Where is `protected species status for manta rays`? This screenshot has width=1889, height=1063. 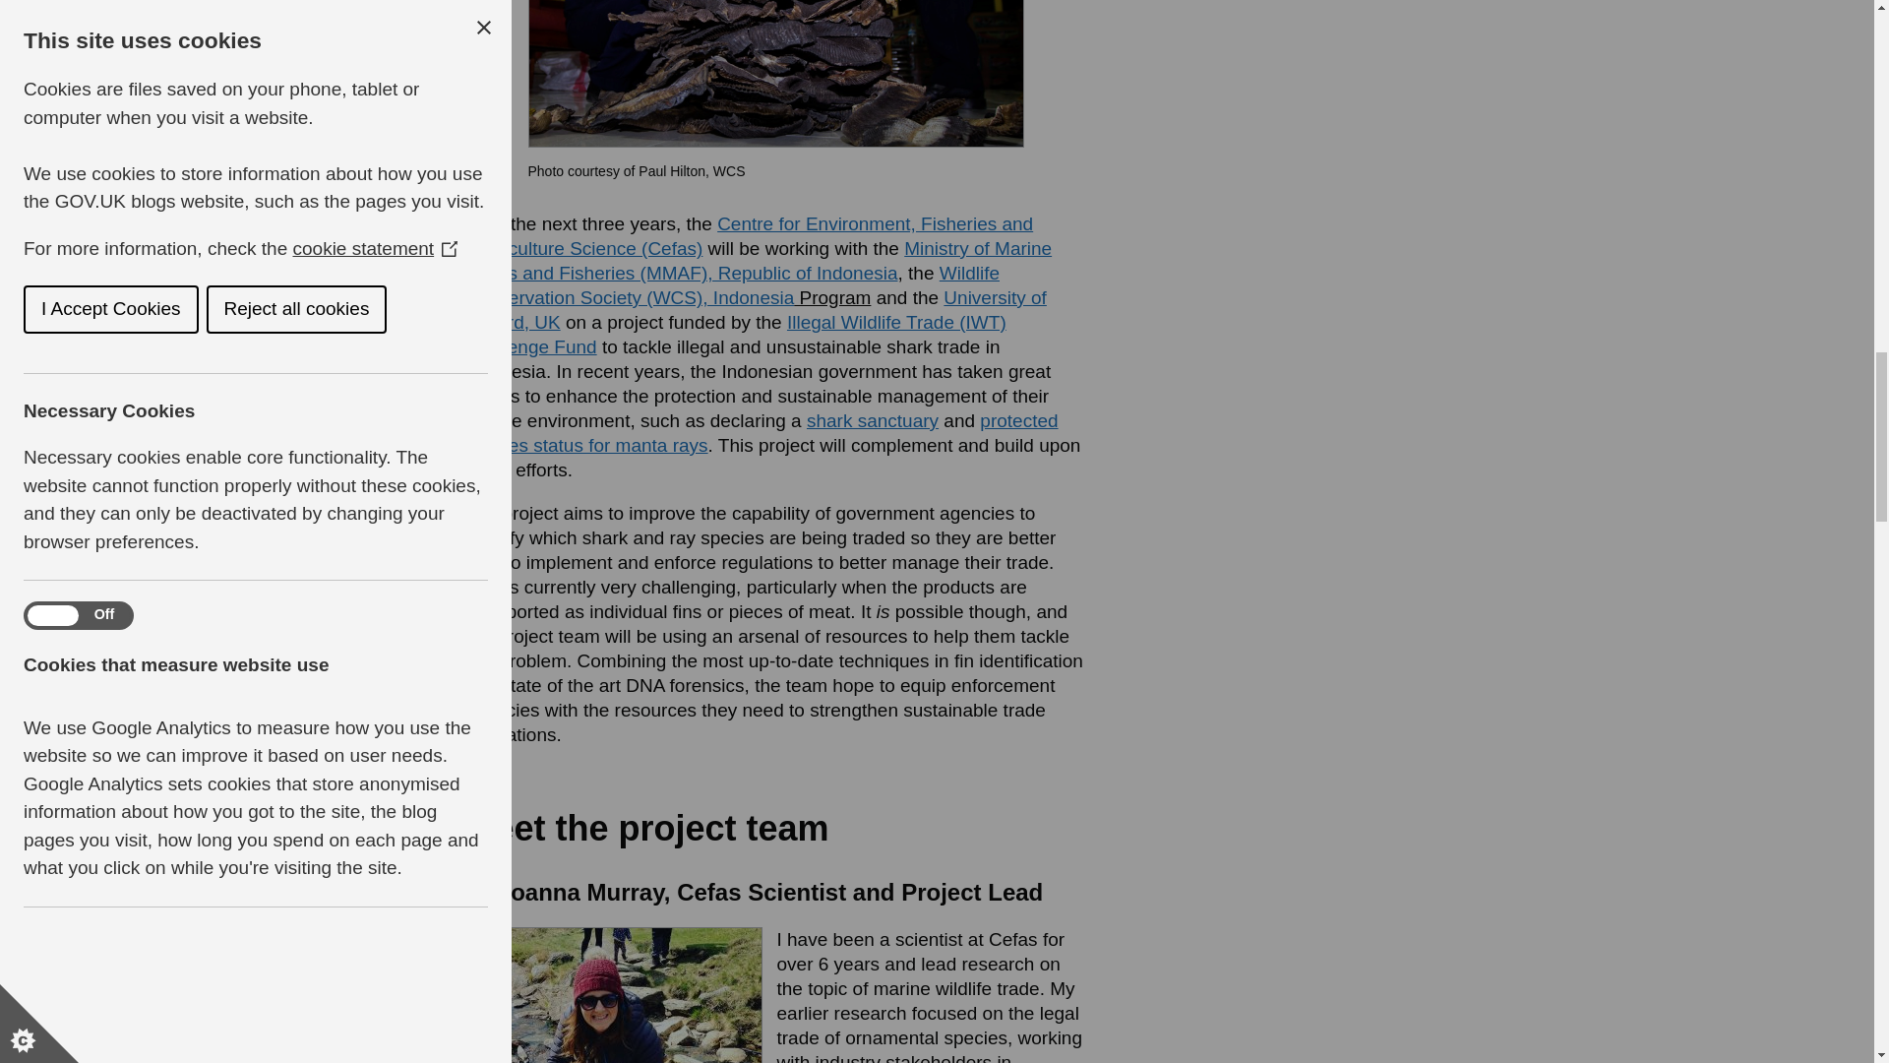
protected species status for manta rays is located at coordinates (762, 433).